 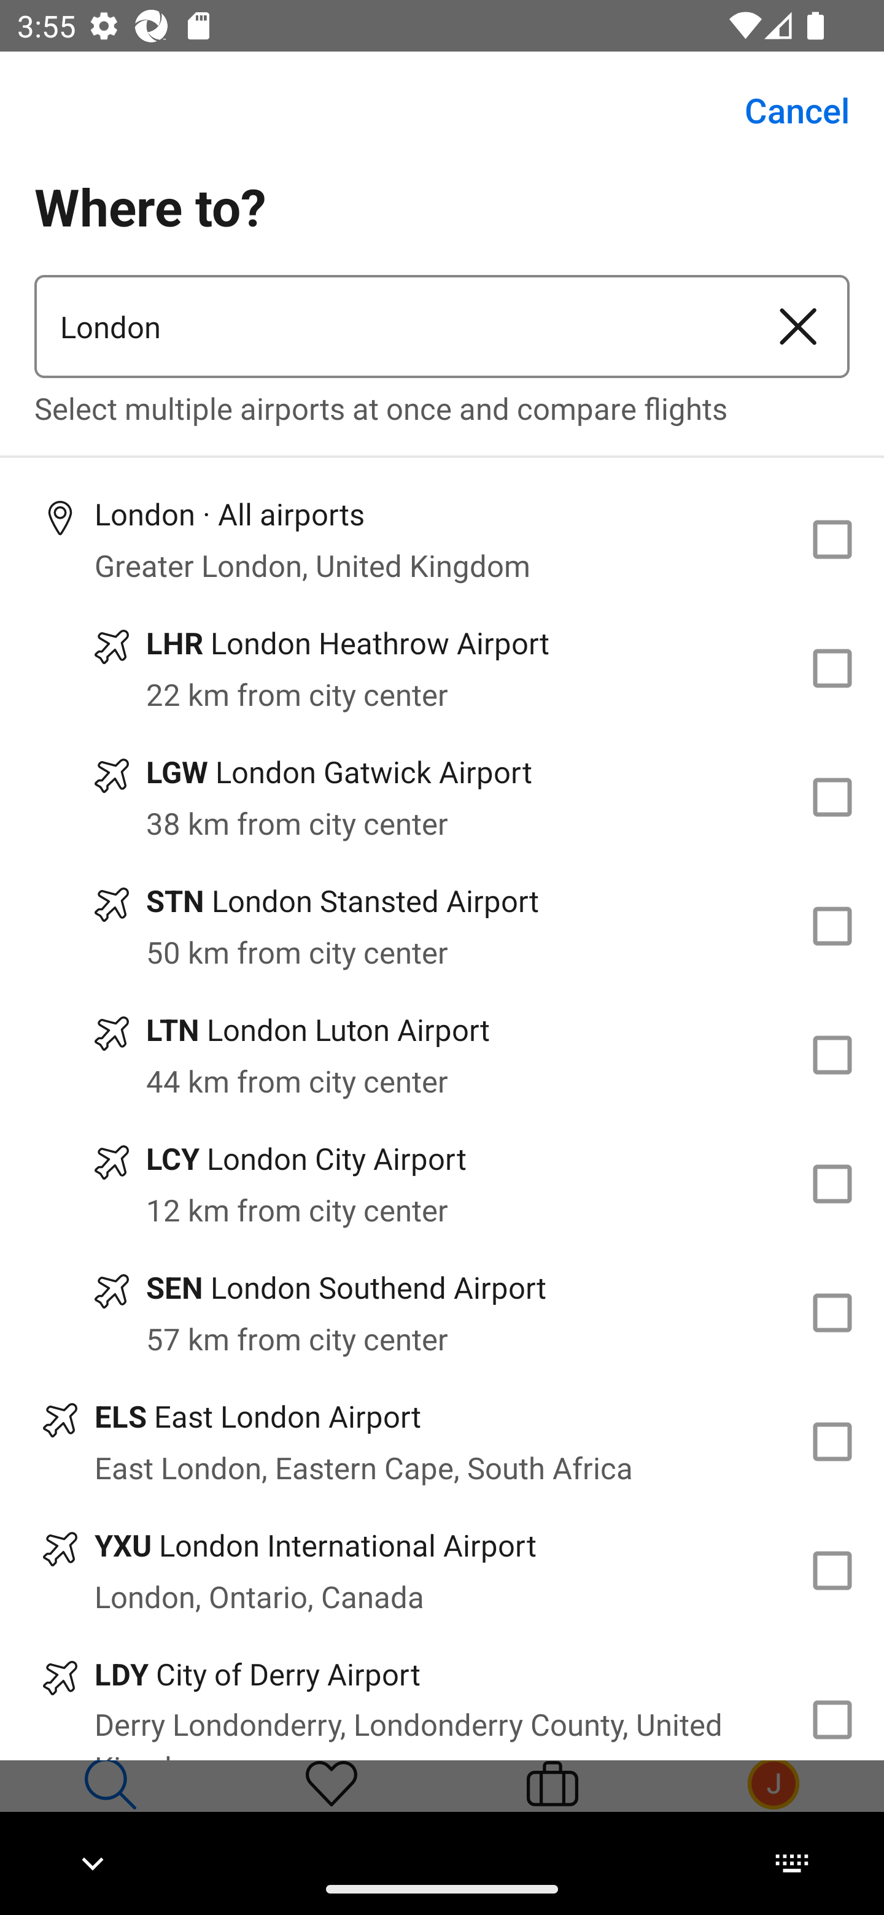 What do you see at coordinates (442, 797) in the screenshot?
I see `LGW London Gatwick Airport 38 km from city center` at bounding box center [442, 797].